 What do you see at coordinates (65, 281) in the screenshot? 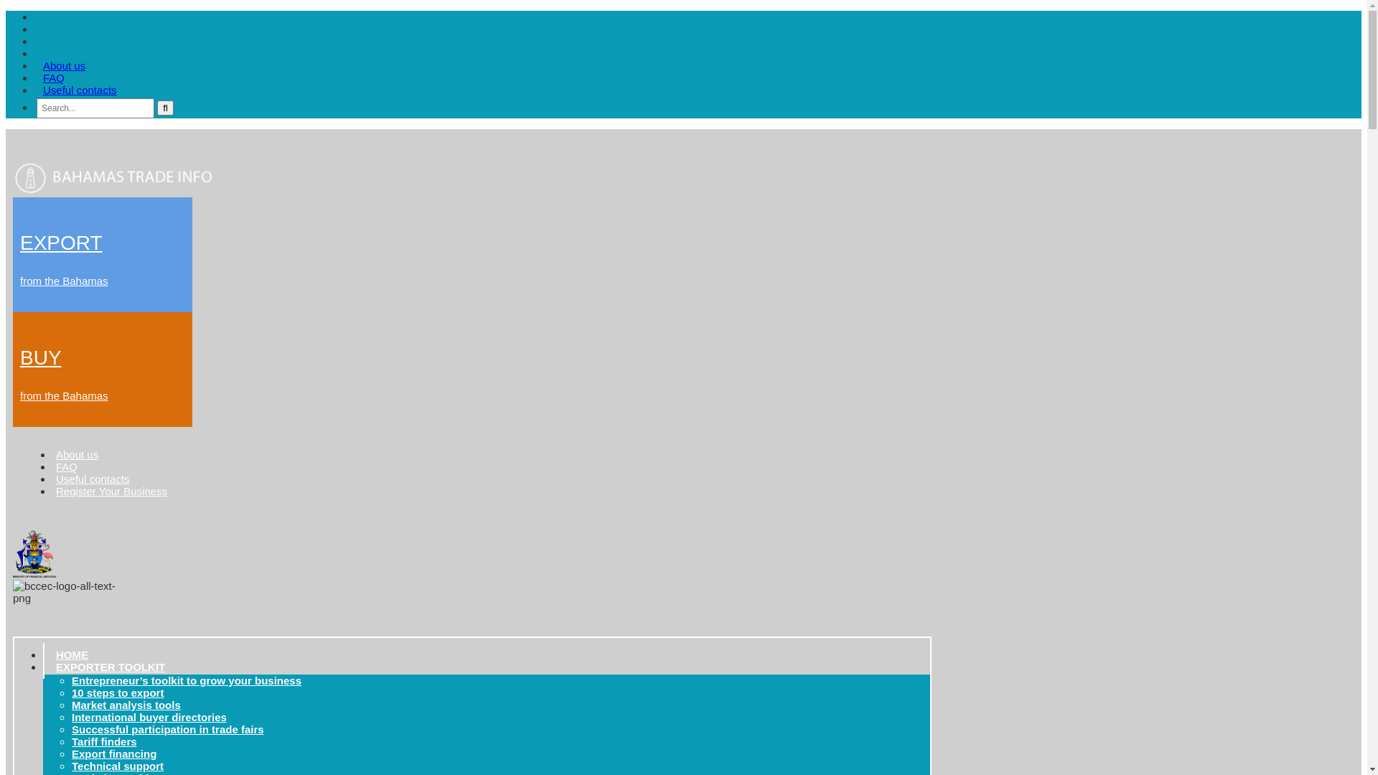
I see `from the Bahamas` at bounding box center [65, 281].